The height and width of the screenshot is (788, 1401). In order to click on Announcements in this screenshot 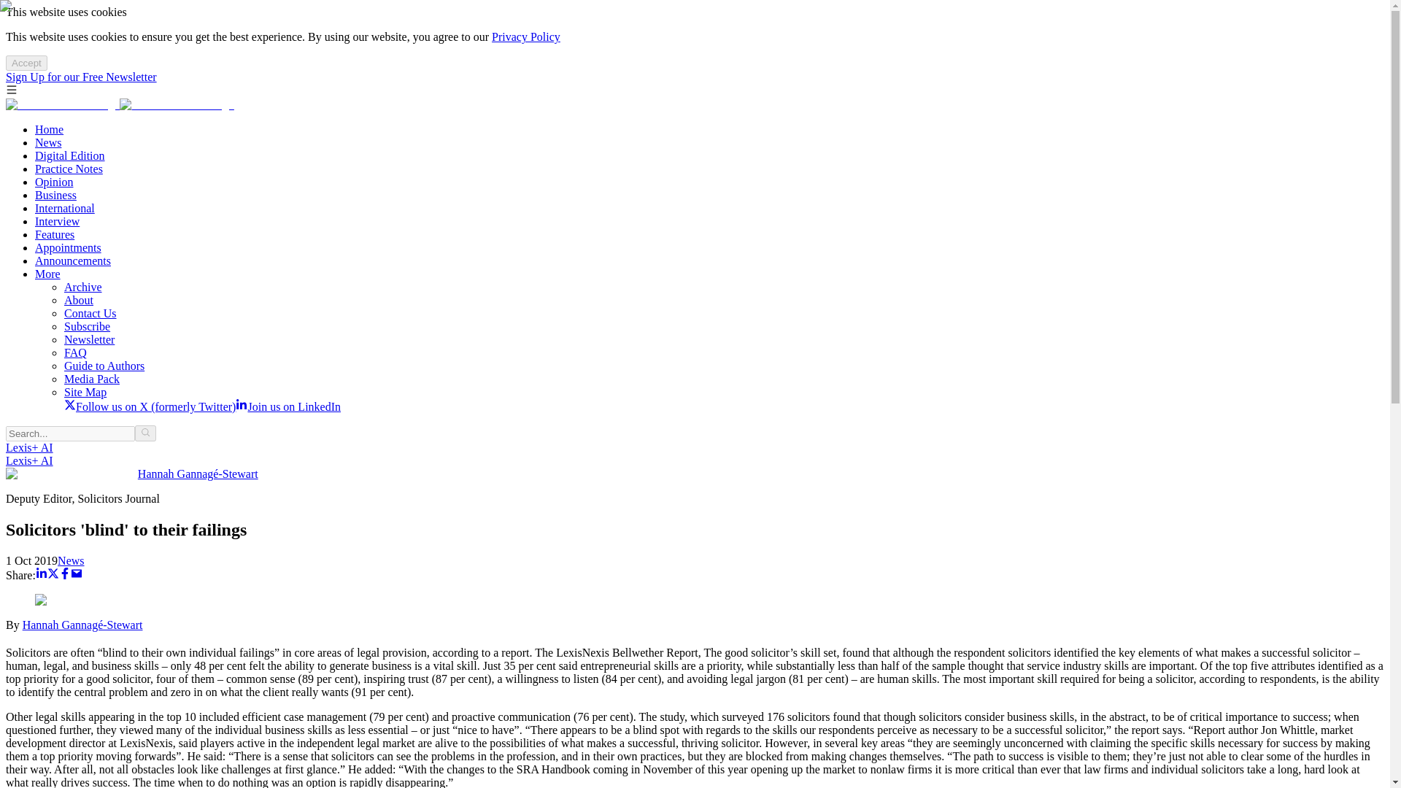, I will do `click(73, 260)`.